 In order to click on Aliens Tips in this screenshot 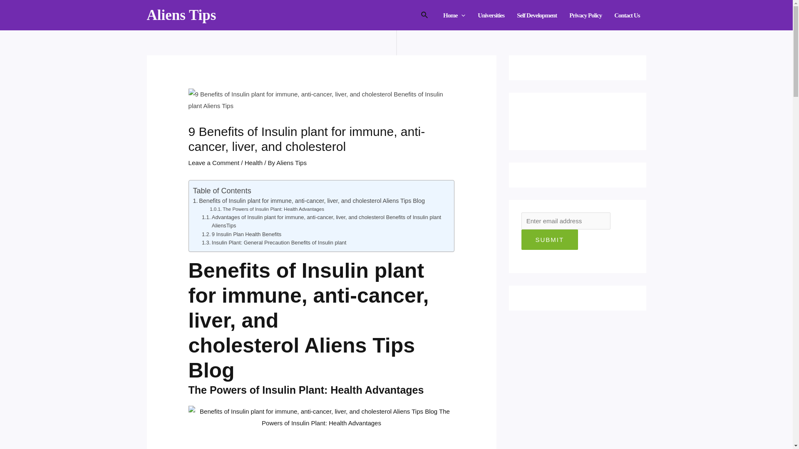, I will do `click(181, 15)`.